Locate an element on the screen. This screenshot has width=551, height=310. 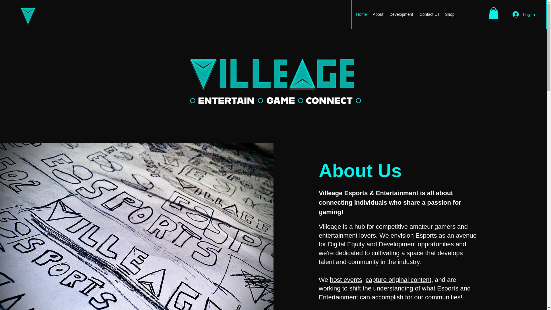
host events is located at coordinates (346, 280).